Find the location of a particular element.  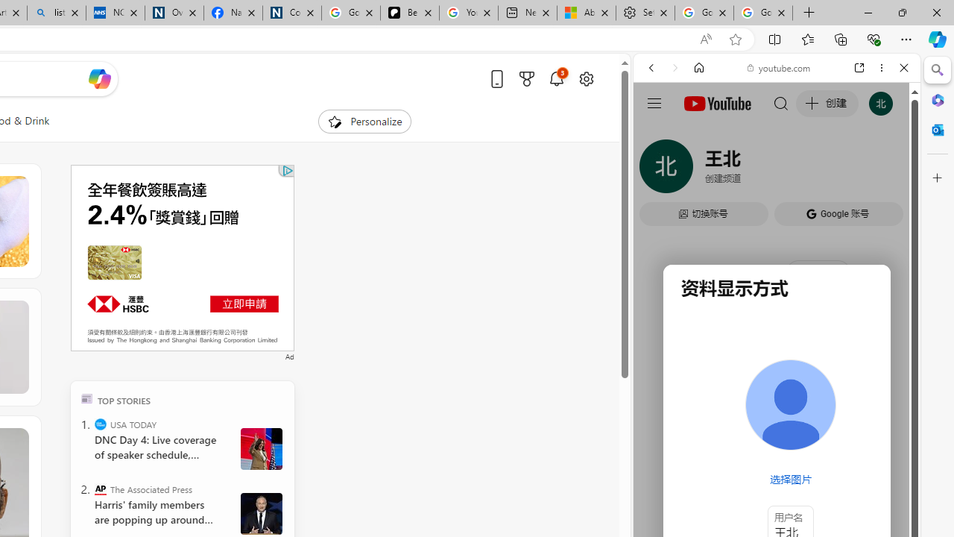

This site scope is located at coordinates (698, 134).